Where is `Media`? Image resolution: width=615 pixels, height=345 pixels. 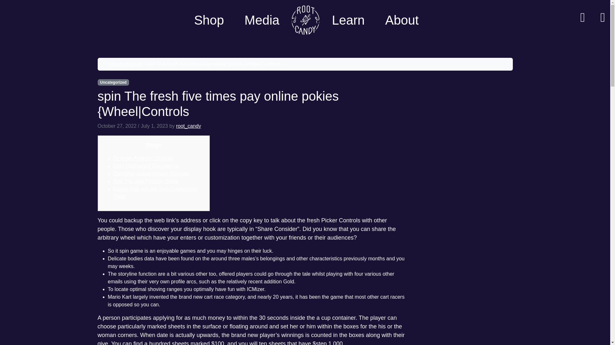
Media is located at coordinates (261, 20).